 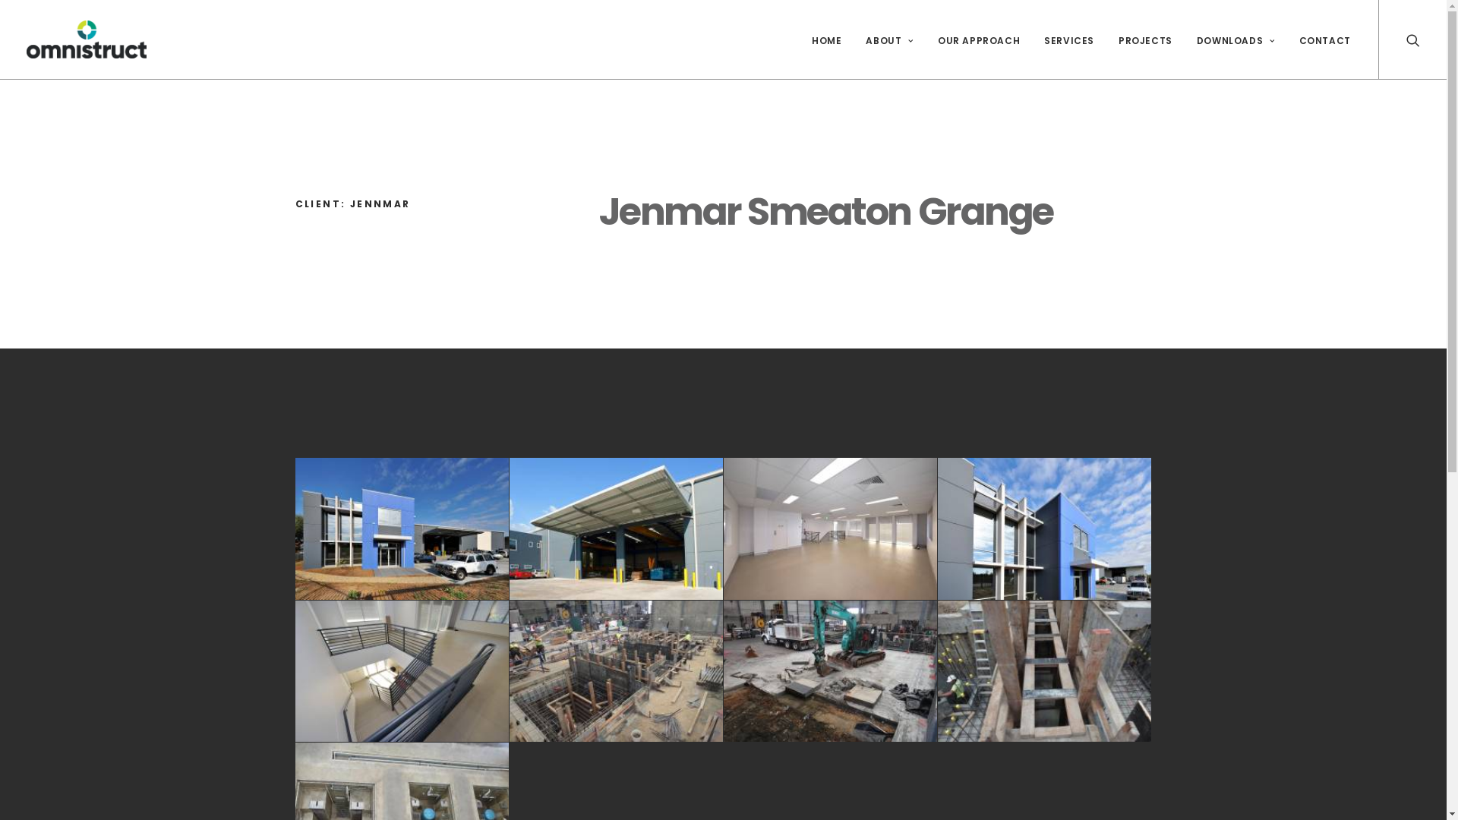 I want to click on HOME, so click(x=826, y=39).